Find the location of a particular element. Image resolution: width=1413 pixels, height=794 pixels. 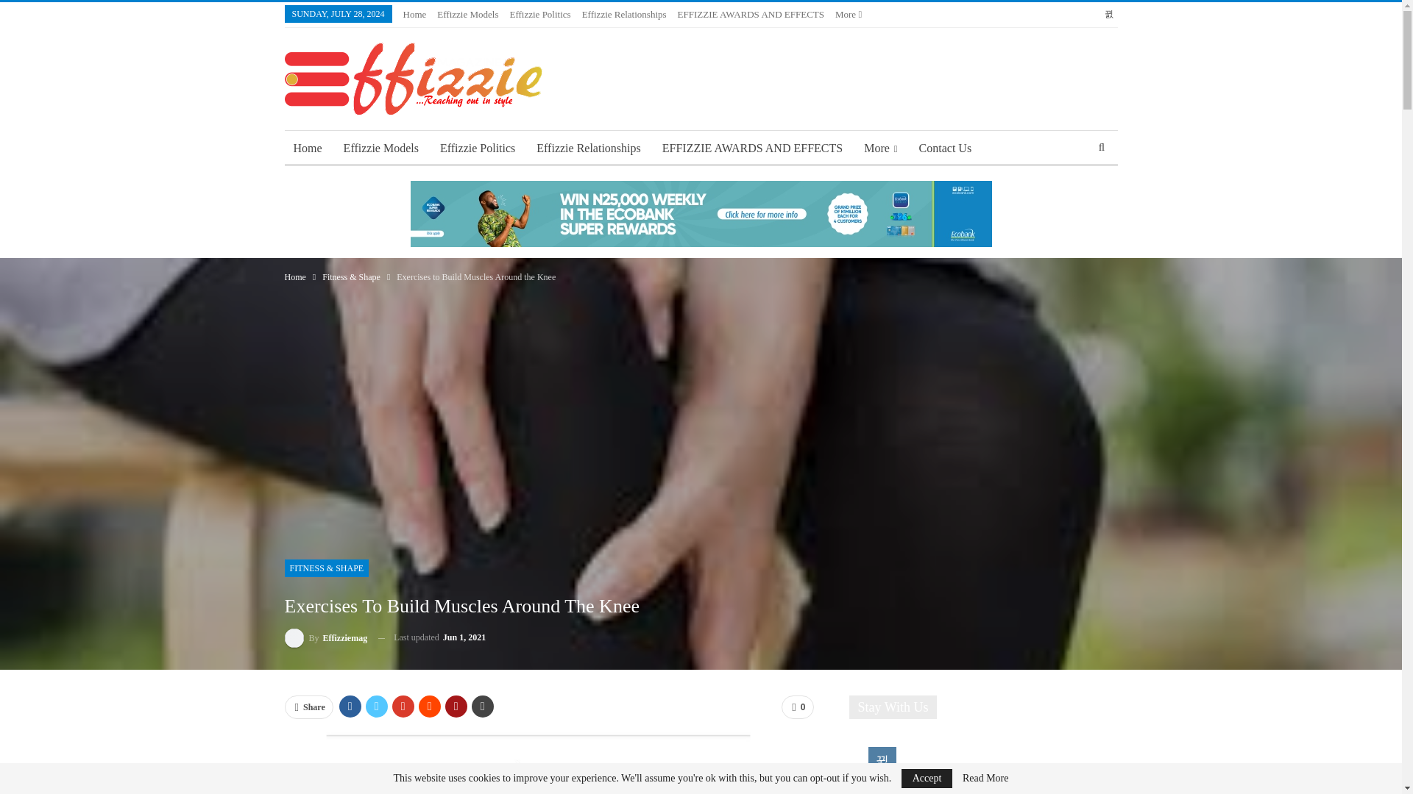

Effizzie Relationships is located at coordinates (587, 149).